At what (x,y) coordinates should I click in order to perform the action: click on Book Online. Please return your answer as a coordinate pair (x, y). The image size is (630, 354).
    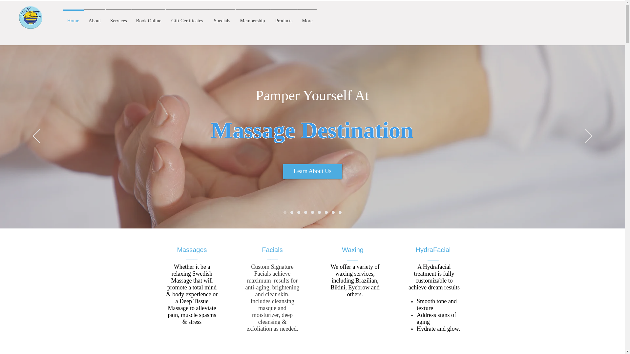
    Looking at the image, I should click on (148, 18).